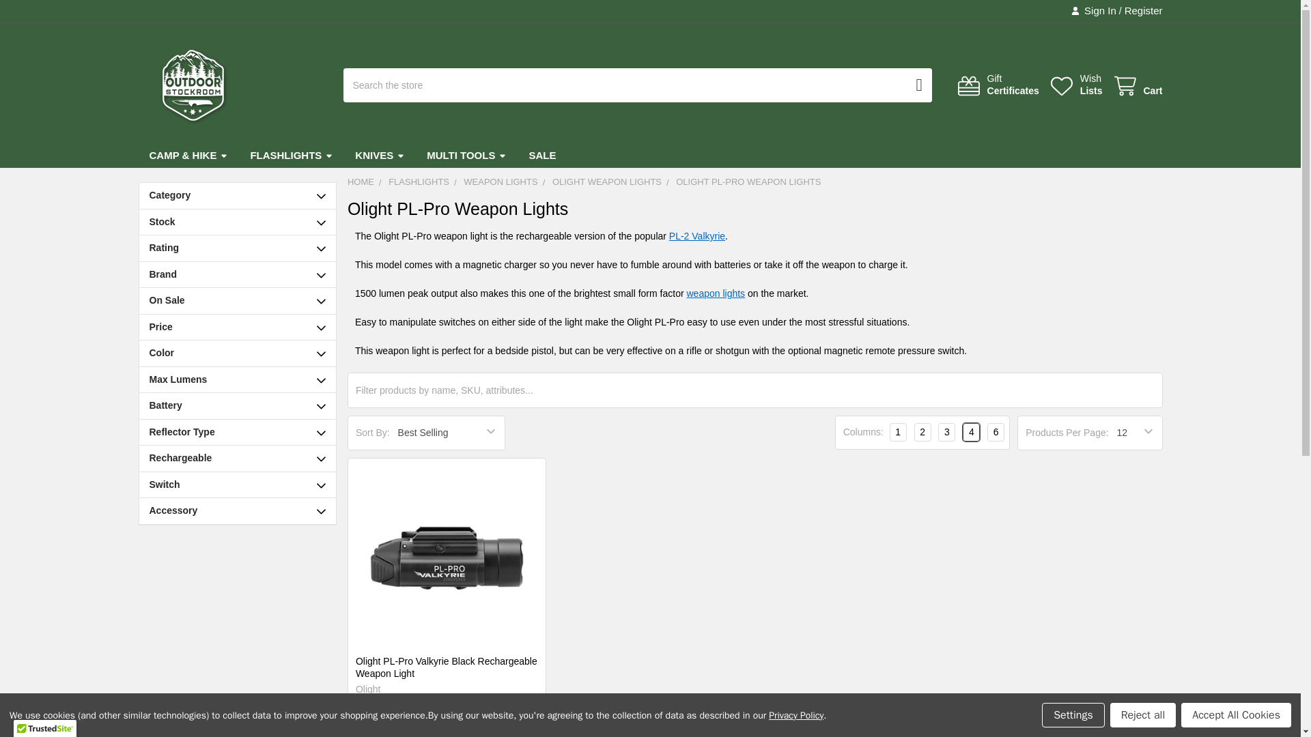 This screenshot has width=1311, height=737. Describe the element at coordinates (997, 85) in the screenshot. I see `Sign In` at that location.